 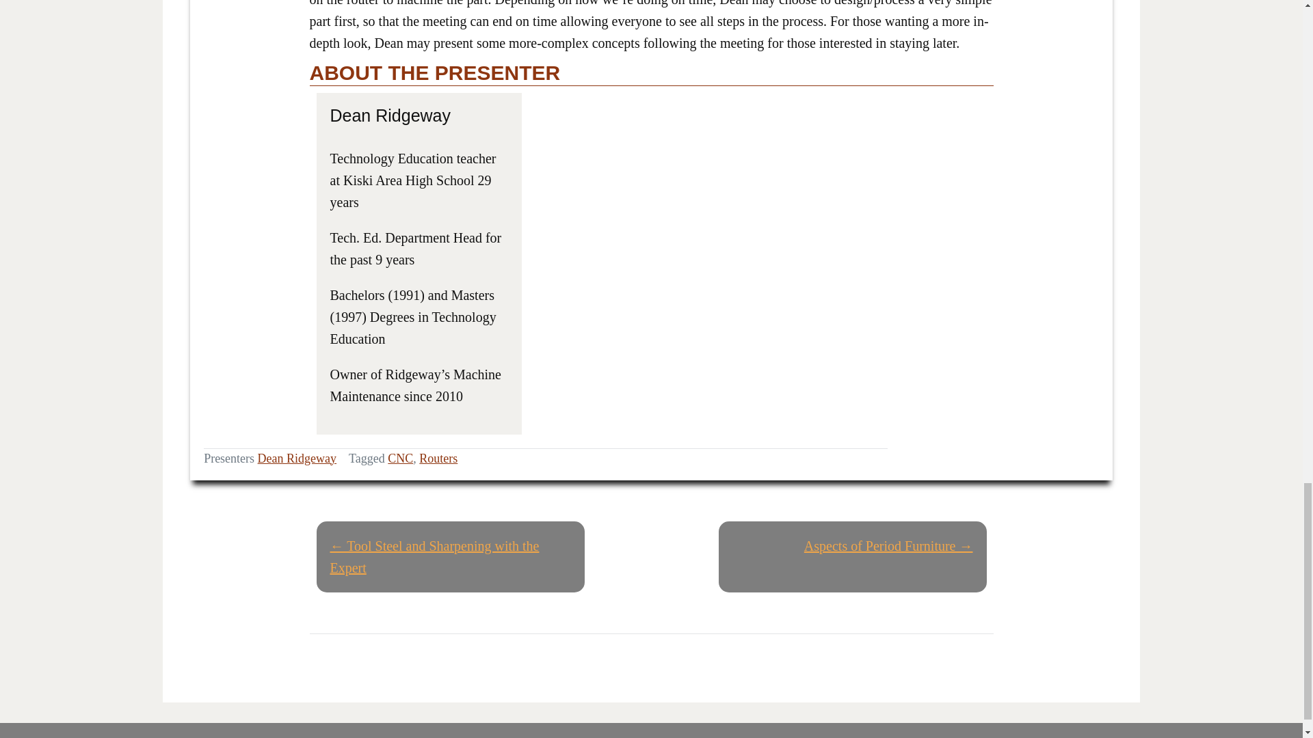 What do you see at coordinates (400, 458) in the screenshot?
I see `CNC` at bounding box center [400, 458].